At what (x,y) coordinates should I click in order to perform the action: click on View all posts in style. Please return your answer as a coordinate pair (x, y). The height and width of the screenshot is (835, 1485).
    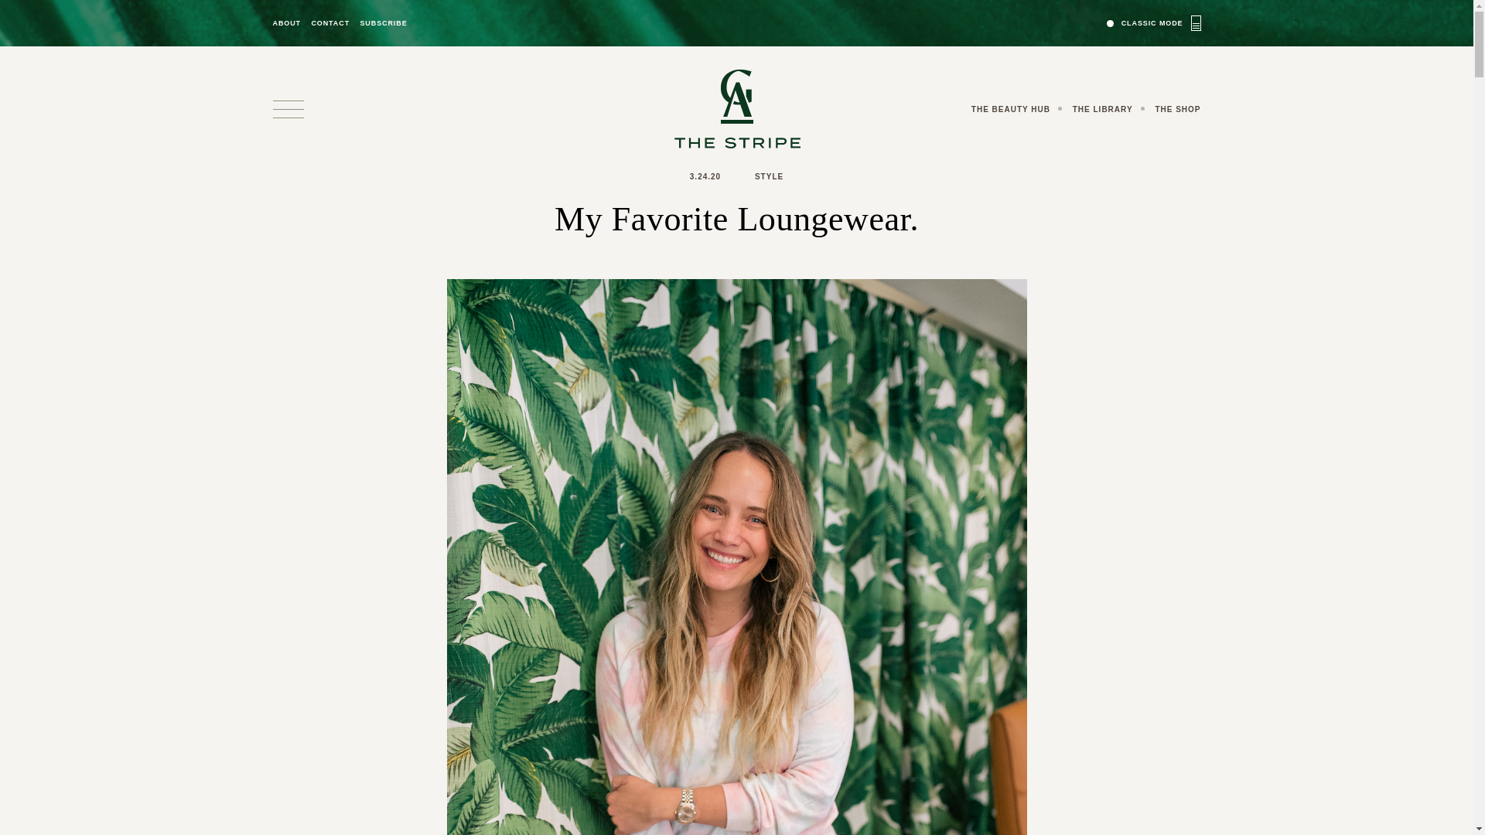
    Looking at the image, I should click on (769, 176).